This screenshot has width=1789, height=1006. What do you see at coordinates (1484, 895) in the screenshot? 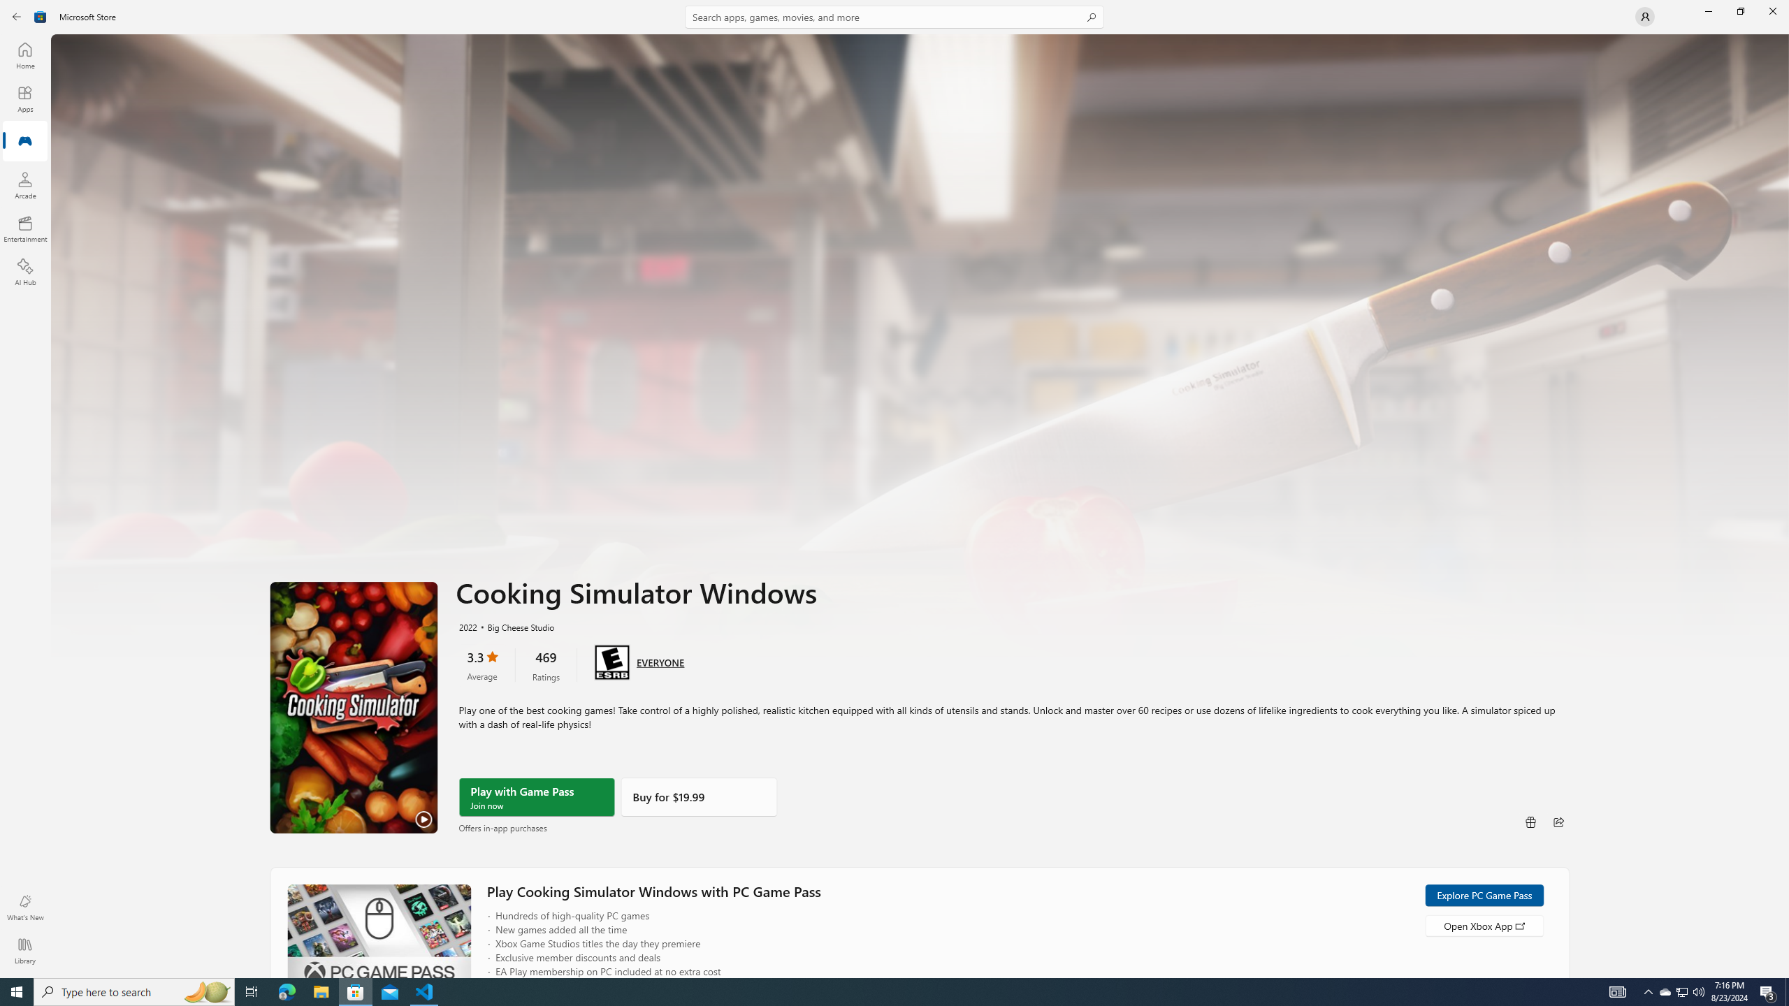
I see `Explore PC Game Pass` at bounding box center [1484, 895].